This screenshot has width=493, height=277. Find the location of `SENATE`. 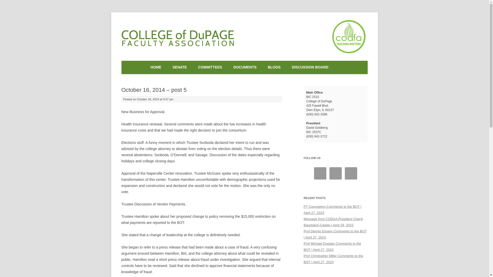

SENATE is located at coordinates (180, 67).